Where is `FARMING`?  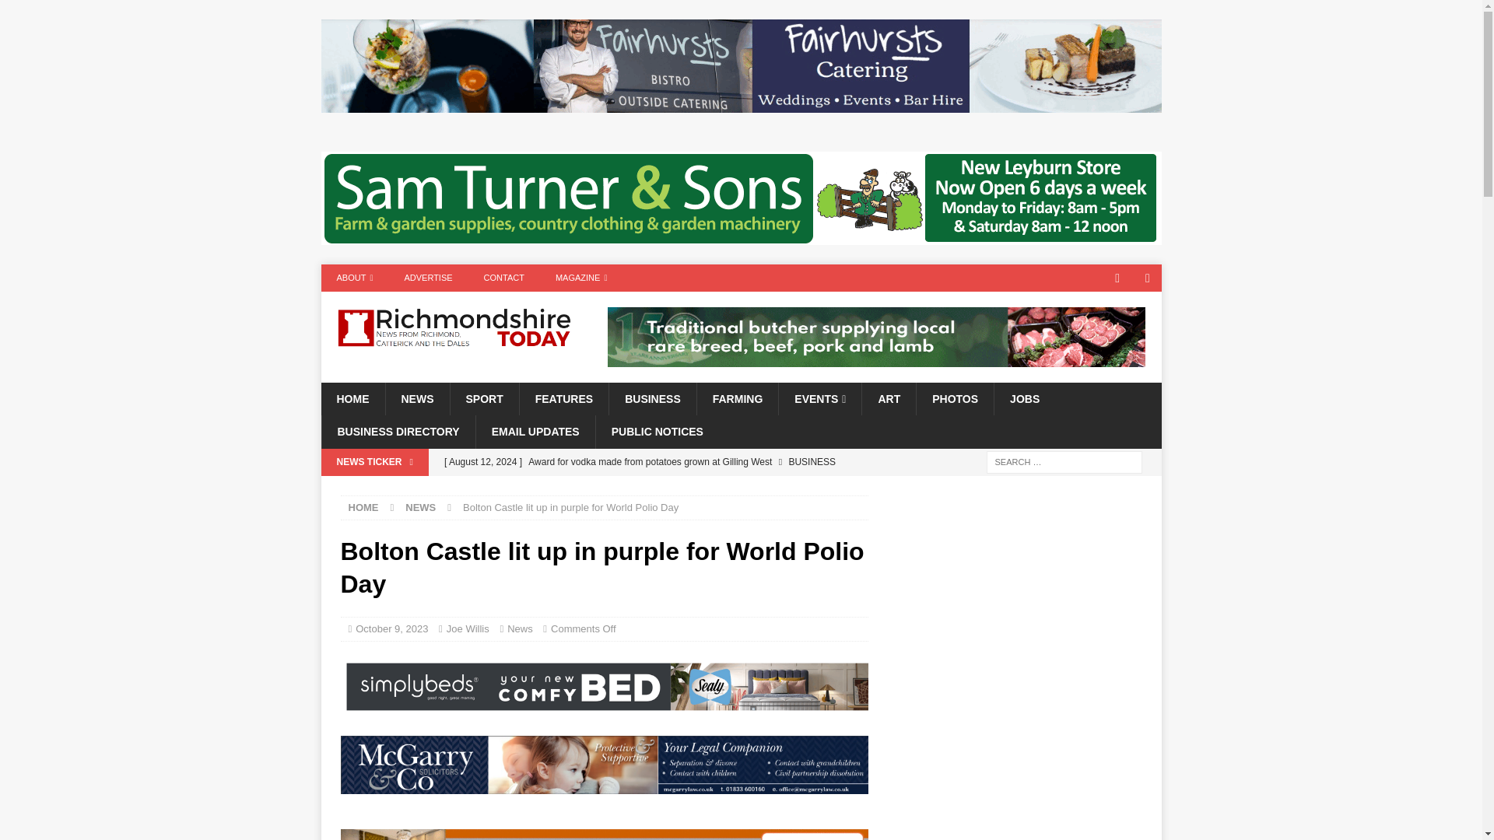
FARMING is located at coordinates (737, 398).